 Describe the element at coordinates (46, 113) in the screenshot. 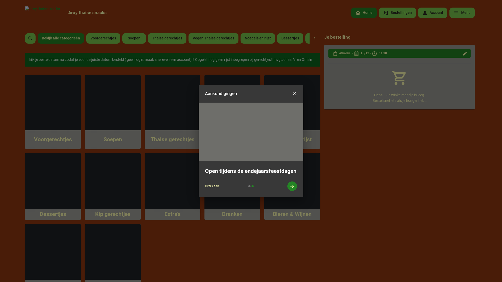

I see `Voorgerechtjes` at that location.